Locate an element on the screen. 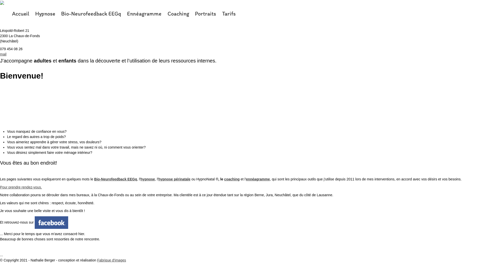 The height and width of the screenshot is (271, 483). Portraits is located at coordinates (206, 13).